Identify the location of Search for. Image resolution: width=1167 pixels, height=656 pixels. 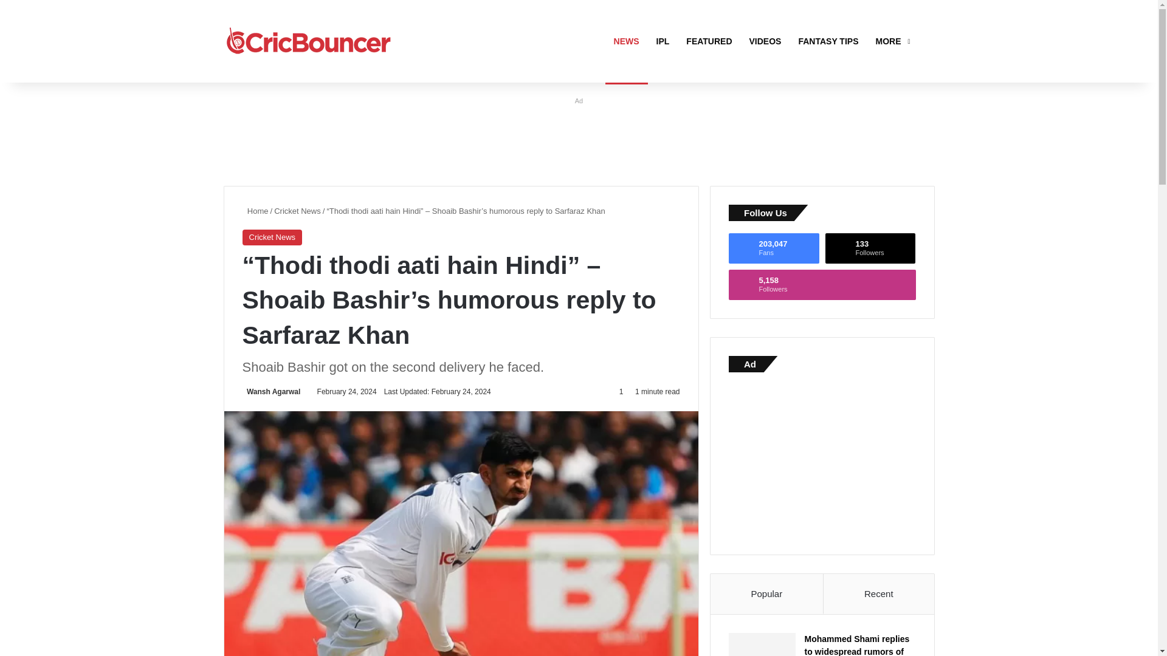
(870, 248).